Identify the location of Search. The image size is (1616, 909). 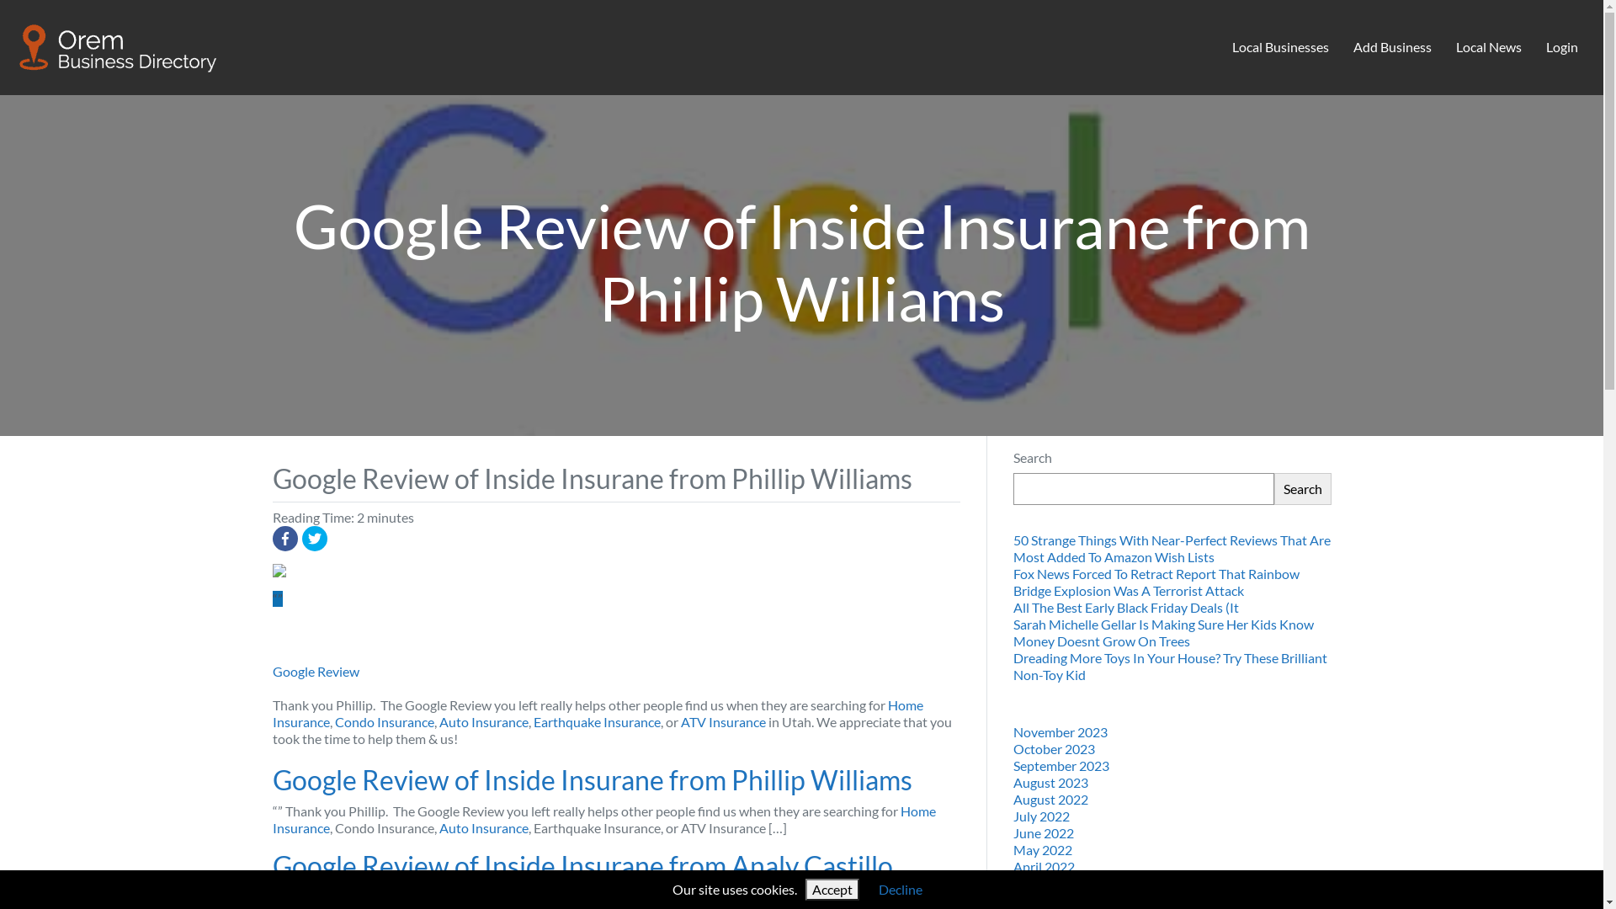
(1303, 489).